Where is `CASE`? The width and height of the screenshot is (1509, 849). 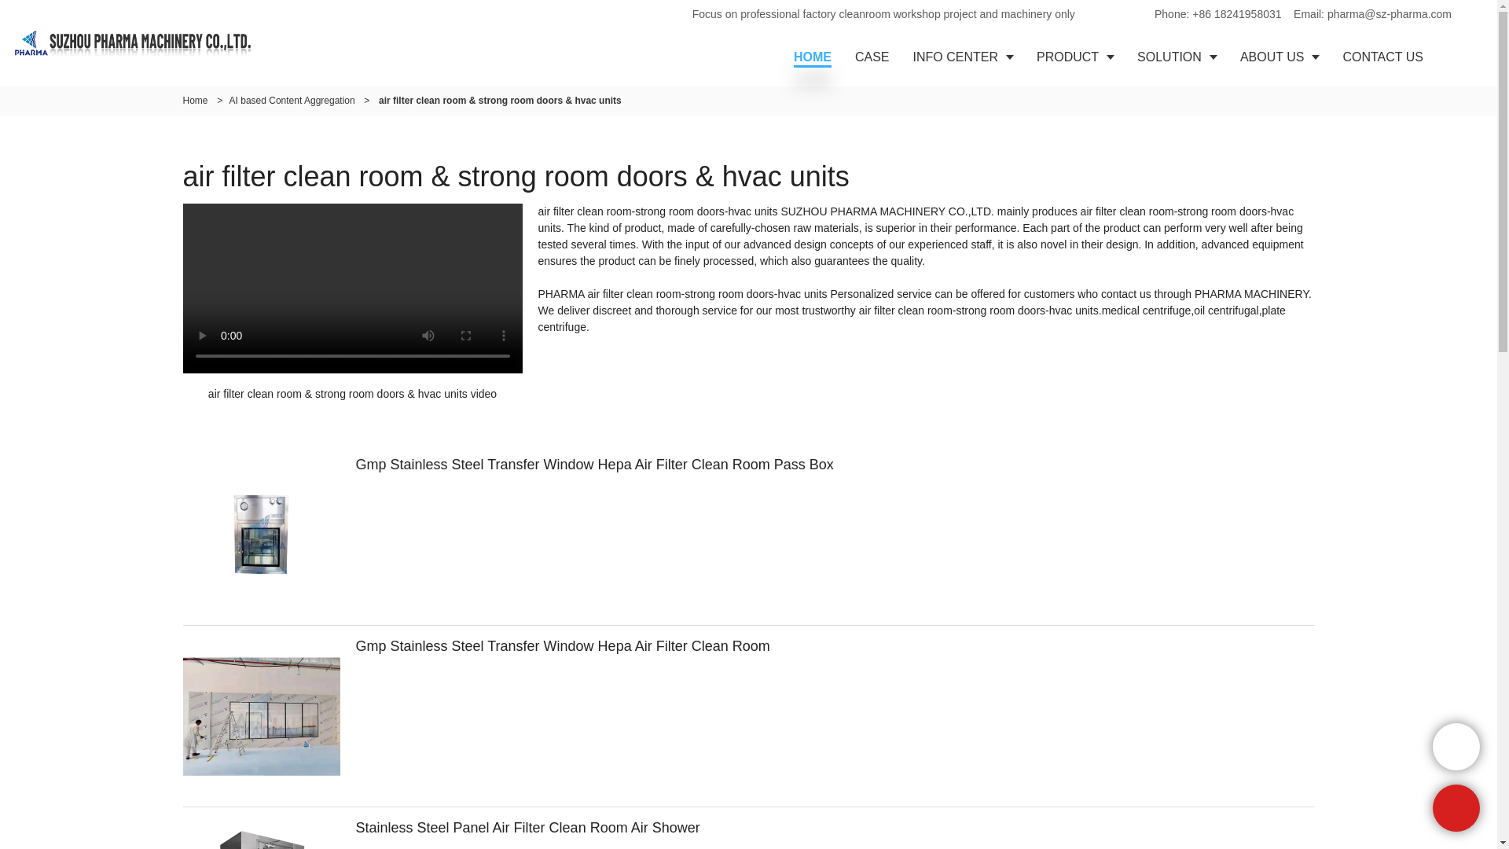
CASE is located at coordinates (872, 57).